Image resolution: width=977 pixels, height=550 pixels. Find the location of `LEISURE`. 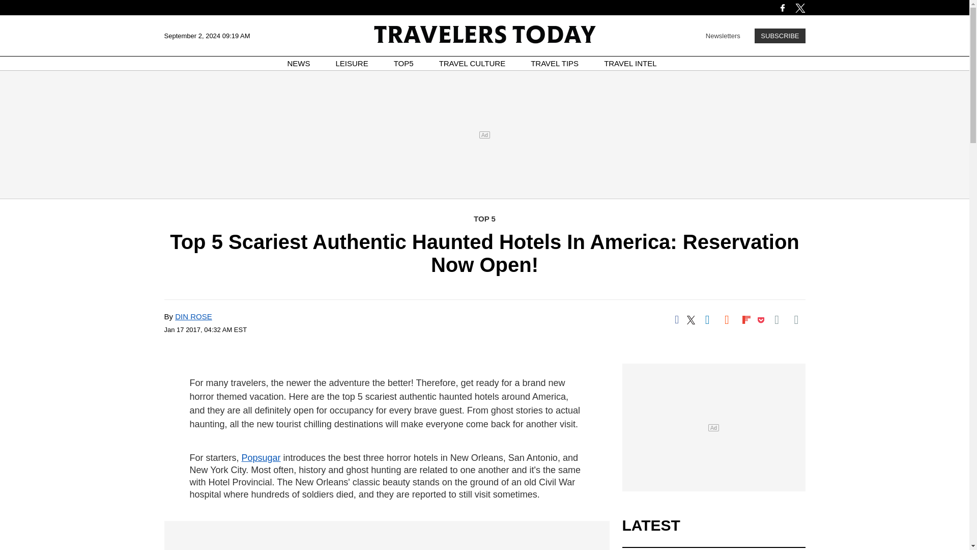

LEISURE is located at coordinates (352, 63).